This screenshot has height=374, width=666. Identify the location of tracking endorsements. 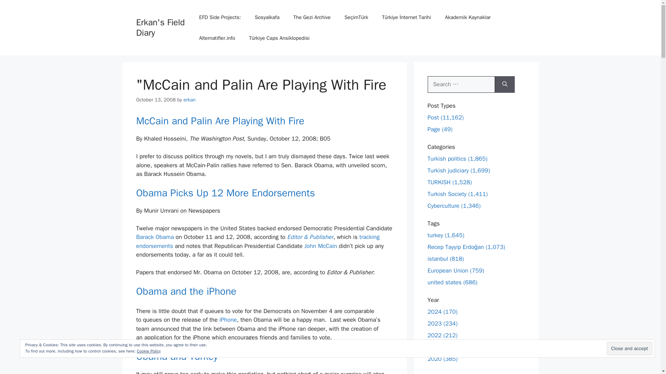
(257, 241).